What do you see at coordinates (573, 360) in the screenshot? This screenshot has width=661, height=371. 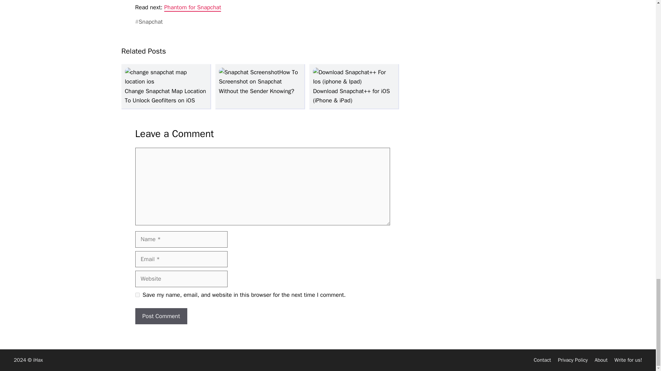 I see `Privacy Policy` at bounding box center [573, 360].